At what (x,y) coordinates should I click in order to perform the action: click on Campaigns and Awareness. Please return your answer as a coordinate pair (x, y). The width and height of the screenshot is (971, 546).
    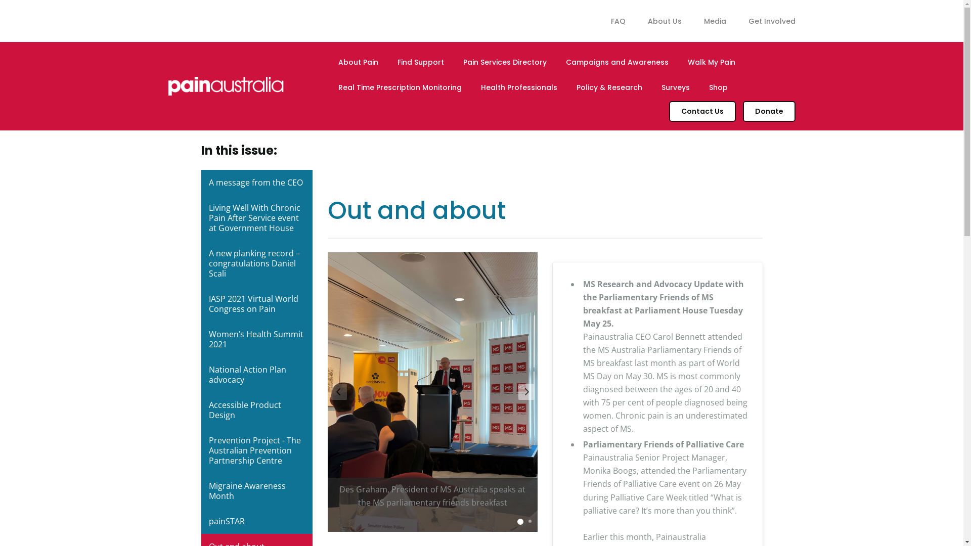
    Looking at the image, I should click on (617, 62).